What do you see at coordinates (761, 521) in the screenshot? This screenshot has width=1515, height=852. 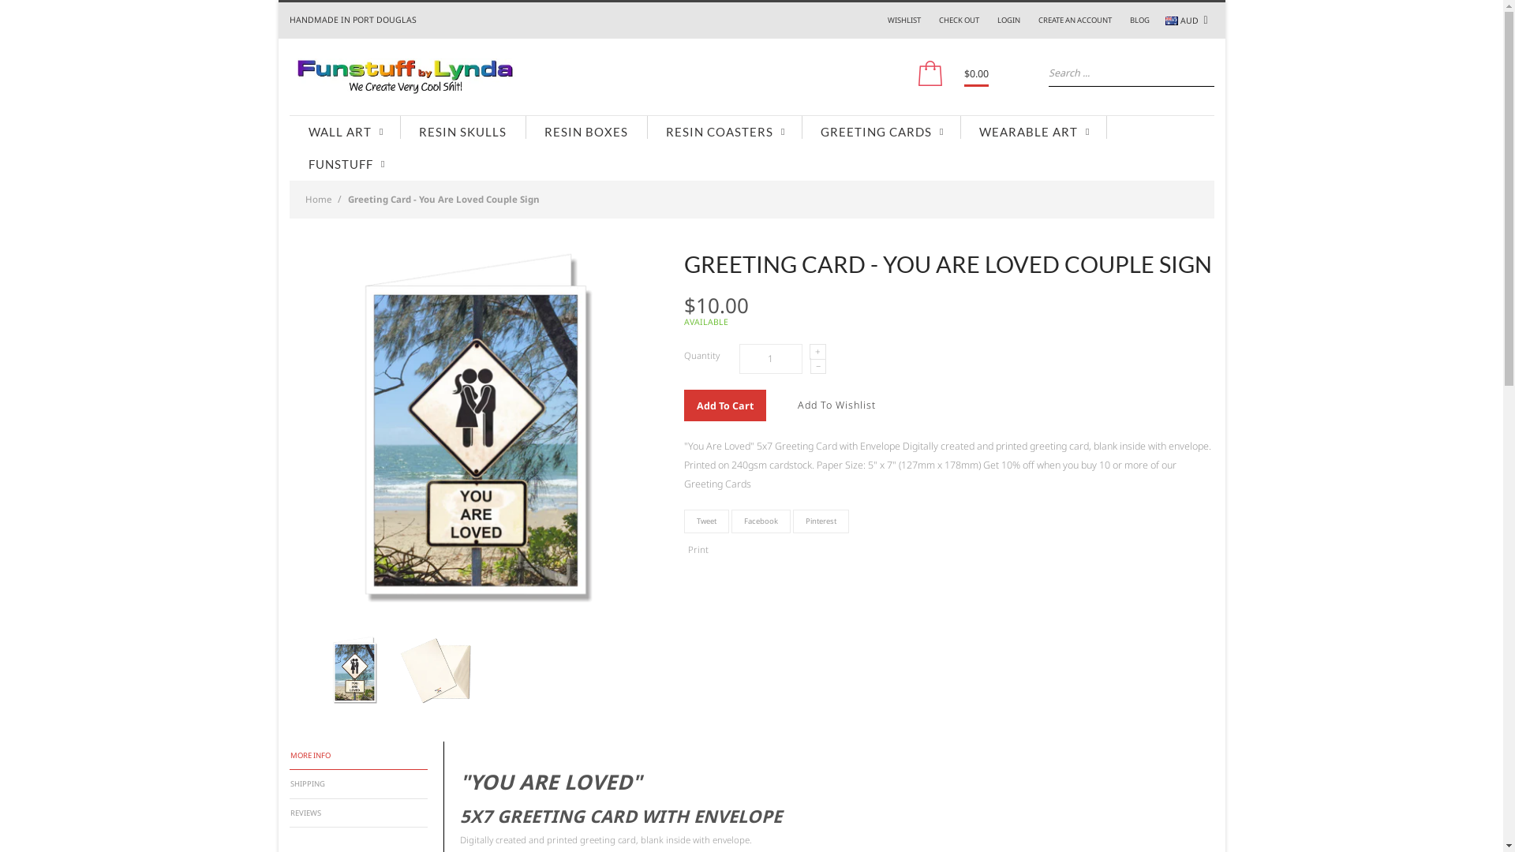 I see `Facebook` at bounding box center [761, 521].